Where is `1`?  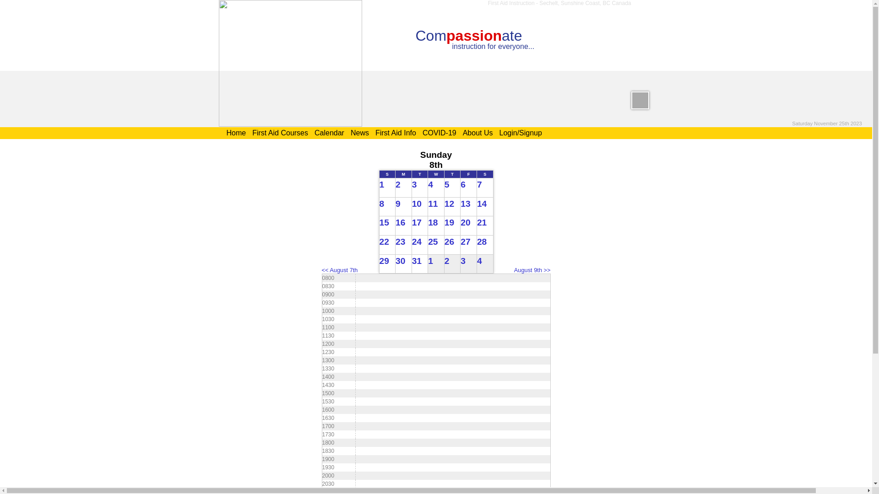 1 is located at coordinates (382, 185).